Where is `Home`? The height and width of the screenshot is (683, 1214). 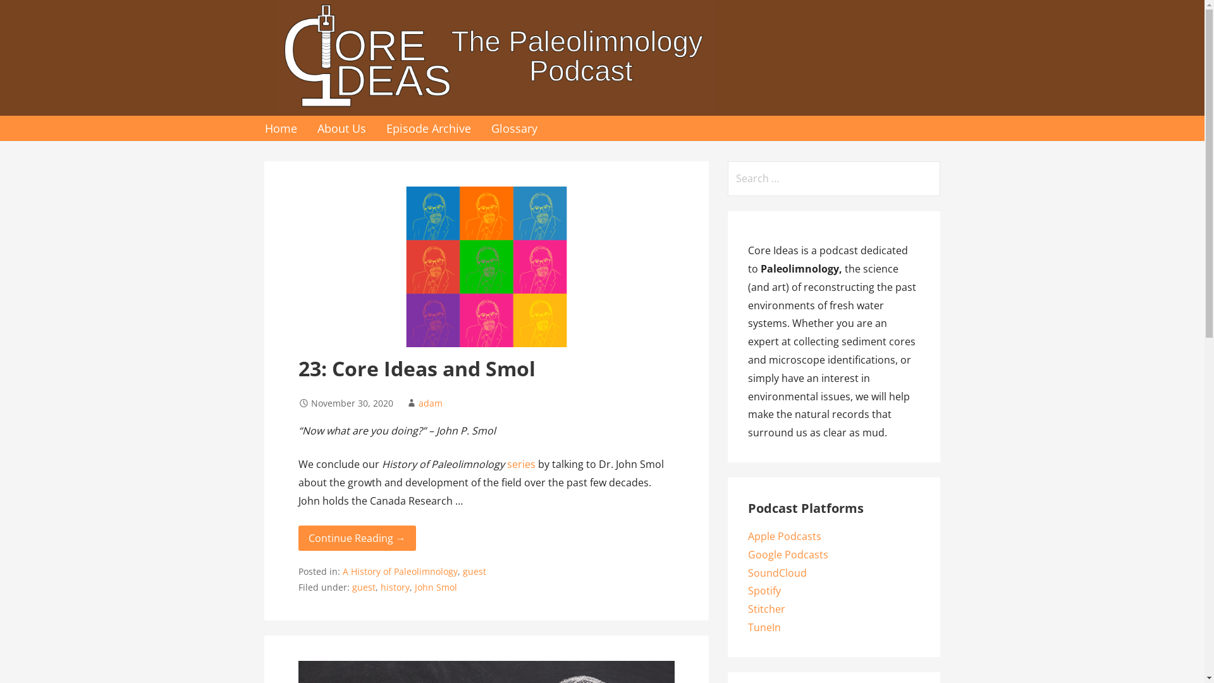
Home is located at coordinates (281, 128).